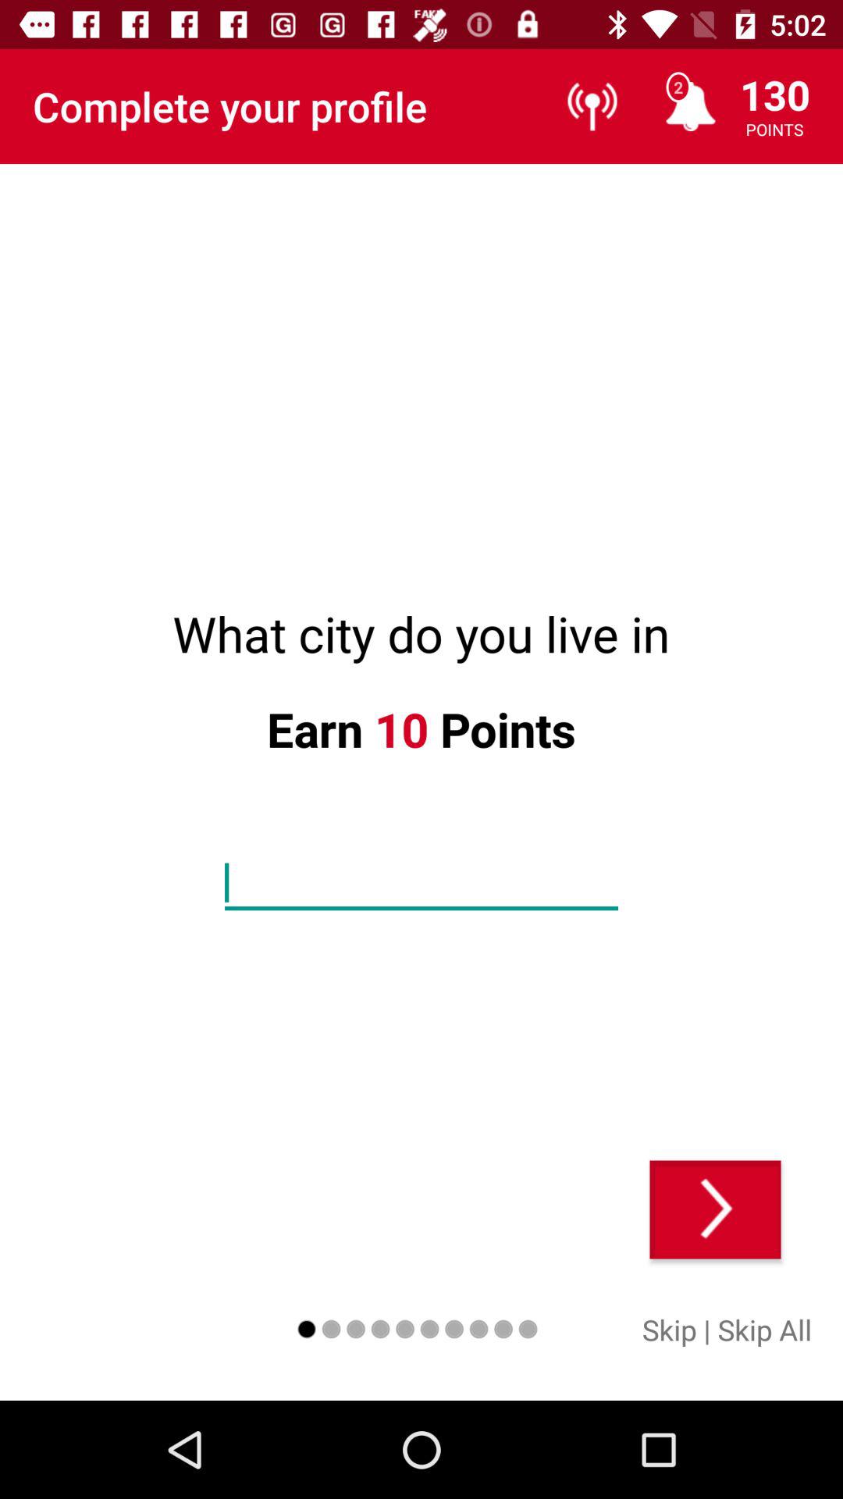 Image resolution: width=843 pixels, height=1499 pixels. I want to click on scroll until skip all item, so click(765, 1329).